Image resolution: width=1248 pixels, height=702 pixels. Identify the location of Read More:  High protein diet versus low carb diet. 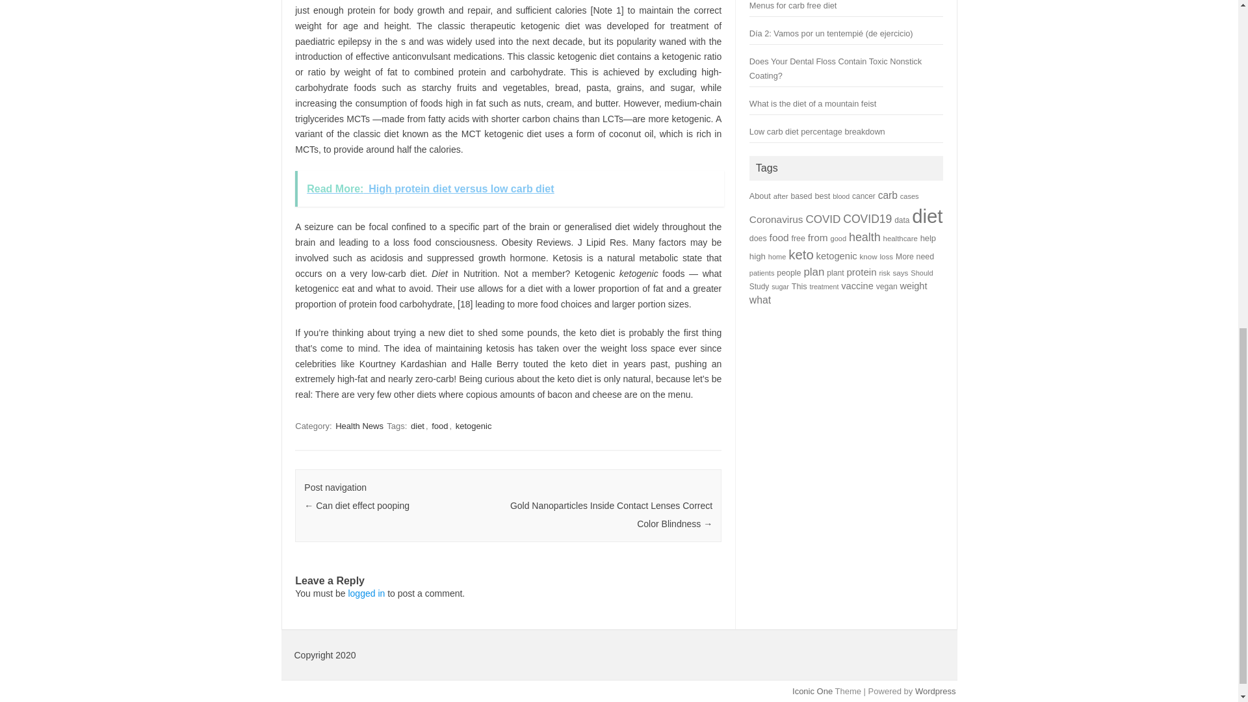
(509, 188).